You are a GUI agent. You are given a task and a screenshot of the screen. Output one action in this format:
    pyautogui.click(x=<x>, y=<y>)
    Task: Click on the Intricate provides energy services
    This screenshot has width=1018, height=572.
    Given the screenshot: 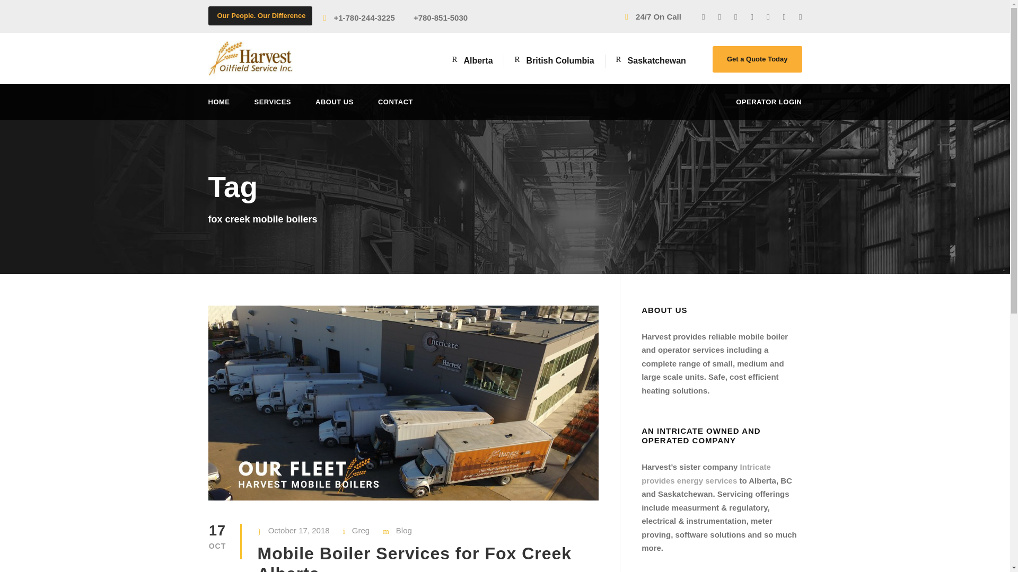 What is the action you would take?
    pyautogui.click(x=706, y=473)
    